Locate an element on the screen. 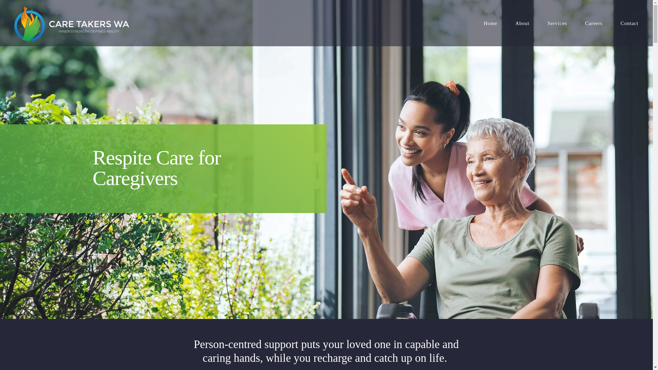 This screenshot has height=370, width=658. Services is located at coordinates (557, 23).